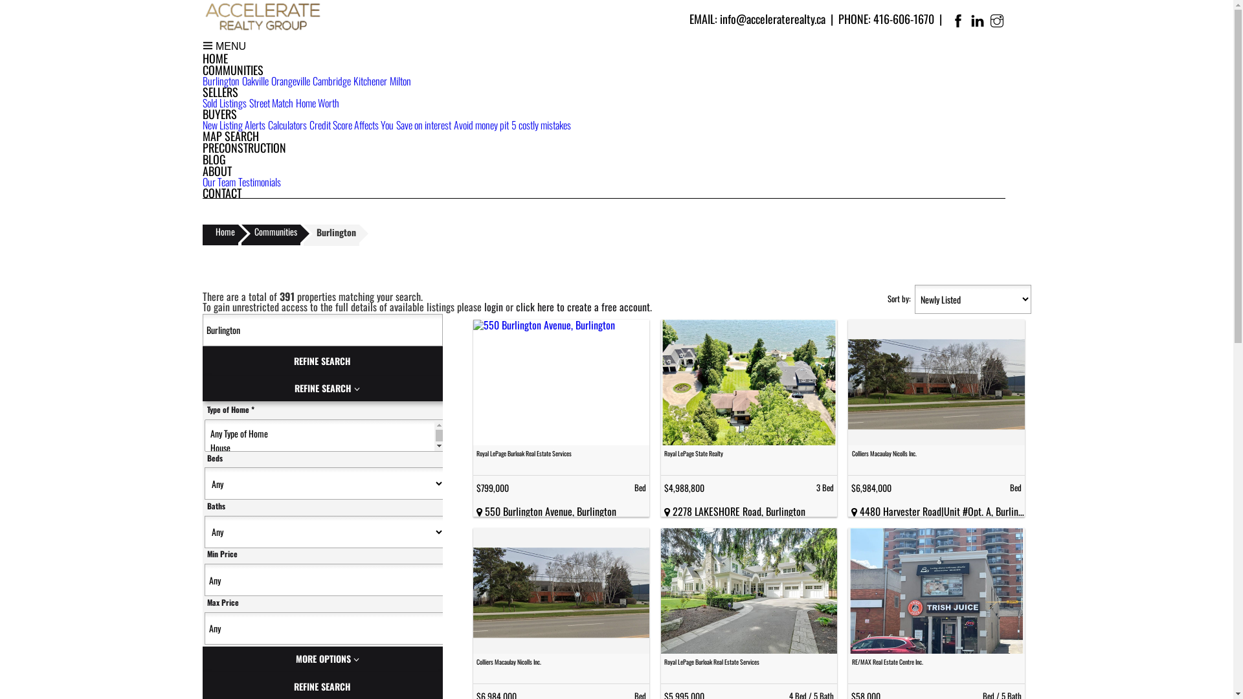 This screenshot has width=1243, height=699. I want to click on MAP SEARCH, so click(230, 136).